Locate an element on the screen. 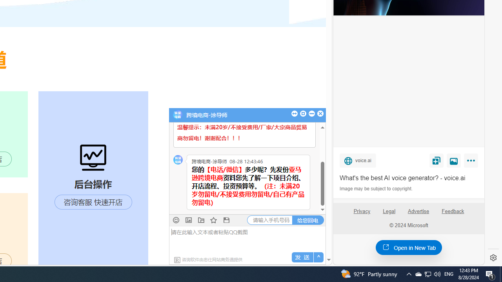 The height and width of the screenshot is (282, 502). Save is located at coordinates (436, 160).